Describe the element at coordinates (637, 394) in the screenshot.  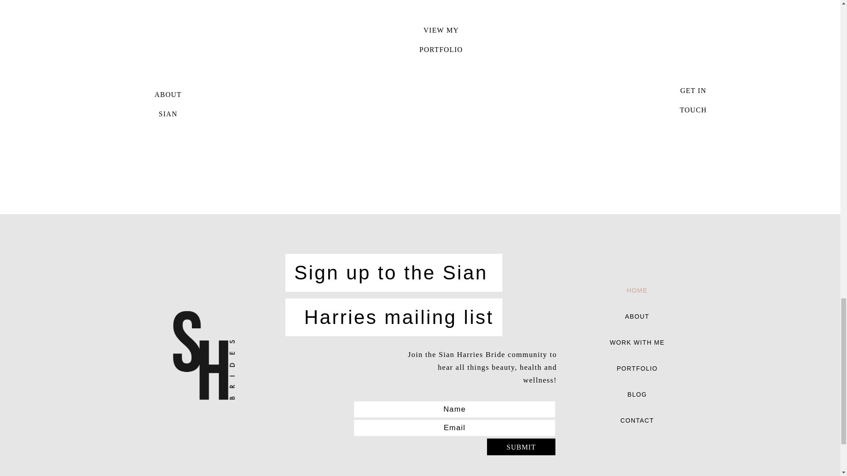
I see `HOME` at that location.